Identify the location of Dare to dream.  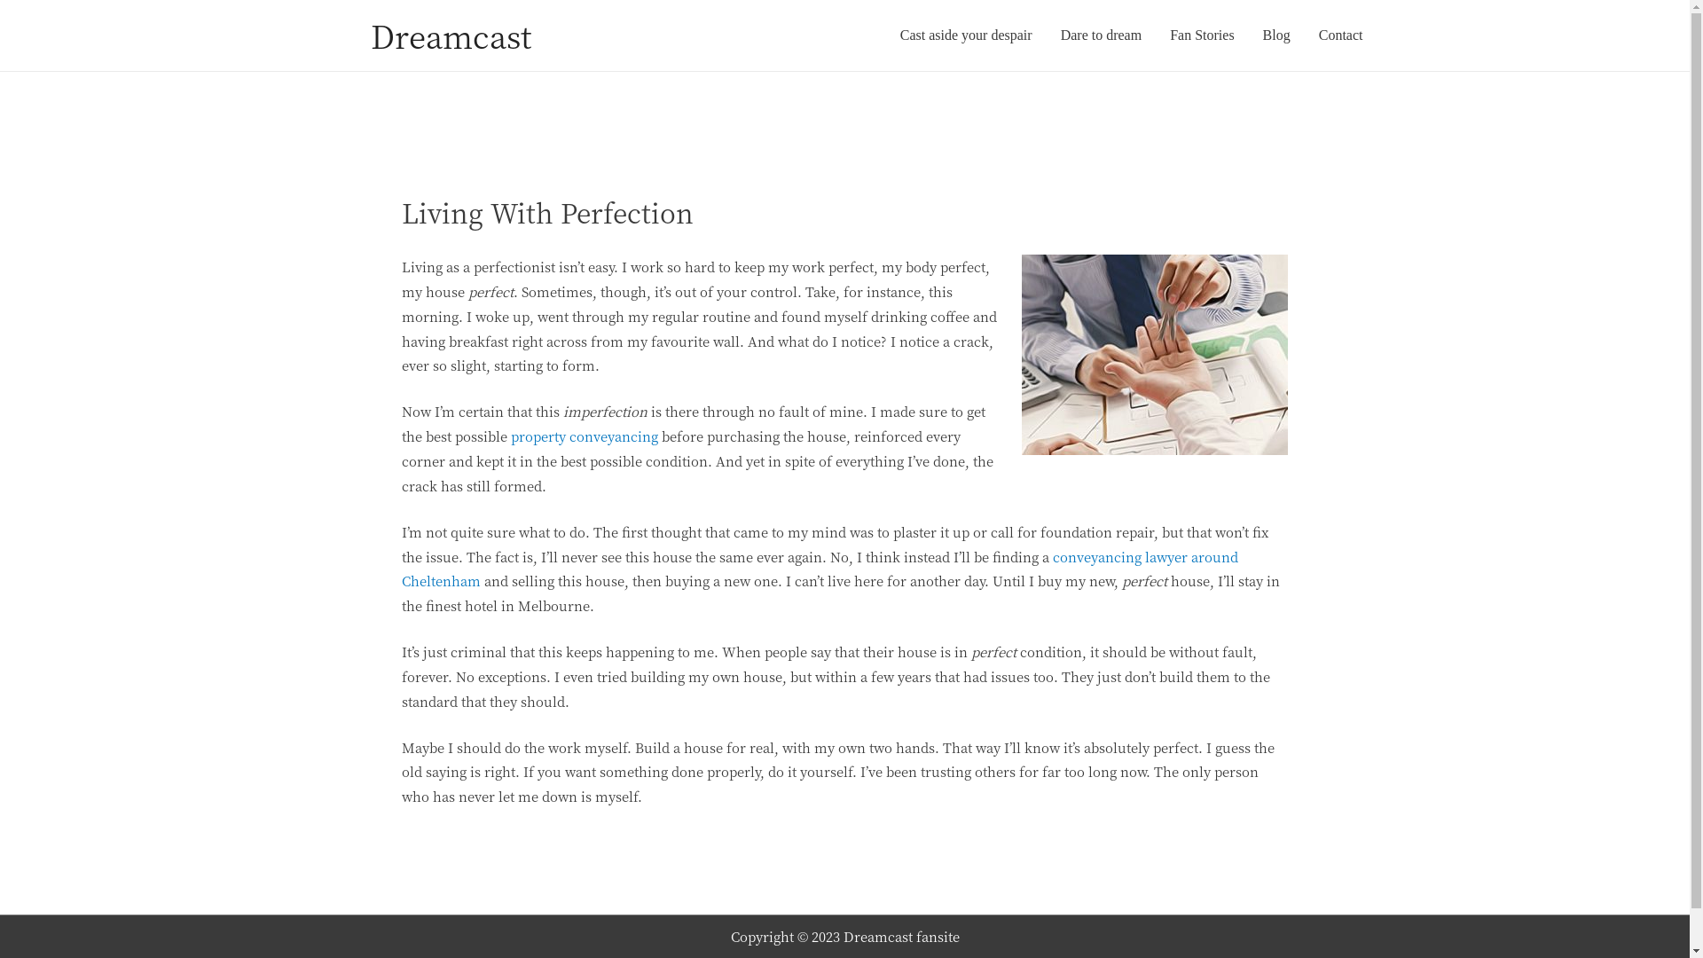
(1102, 35).